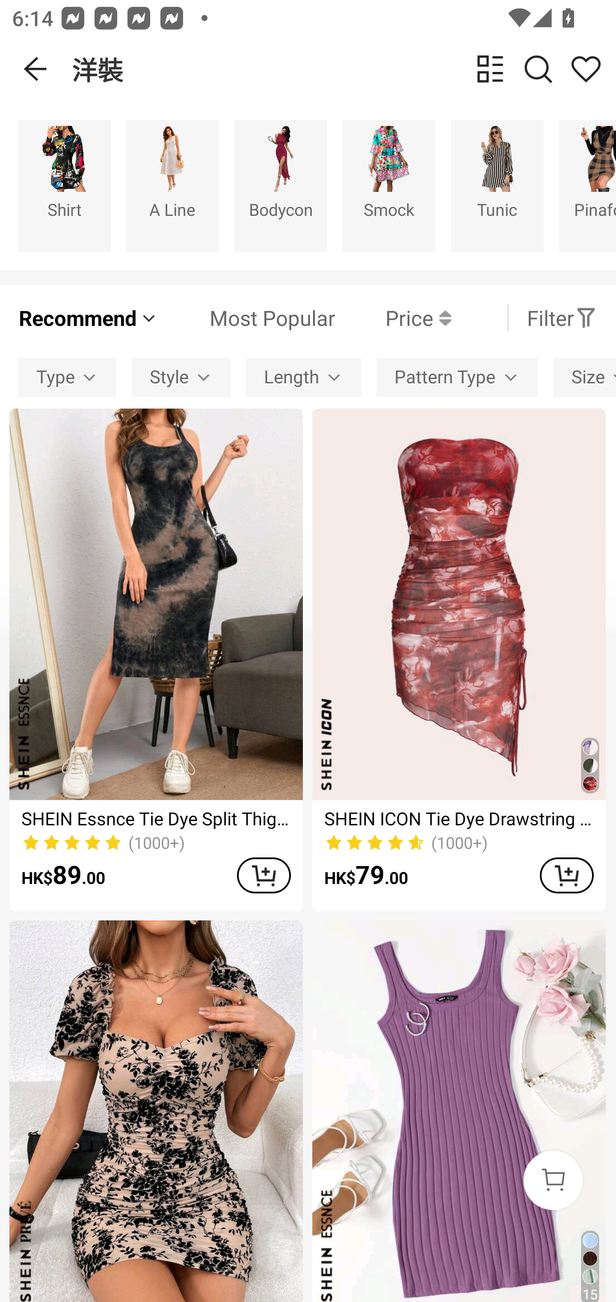 The height and width of the screenshot is (1302, 616). Describe the element at coordinates (389, 185) in the screenshot. I see `Smock` at that location.